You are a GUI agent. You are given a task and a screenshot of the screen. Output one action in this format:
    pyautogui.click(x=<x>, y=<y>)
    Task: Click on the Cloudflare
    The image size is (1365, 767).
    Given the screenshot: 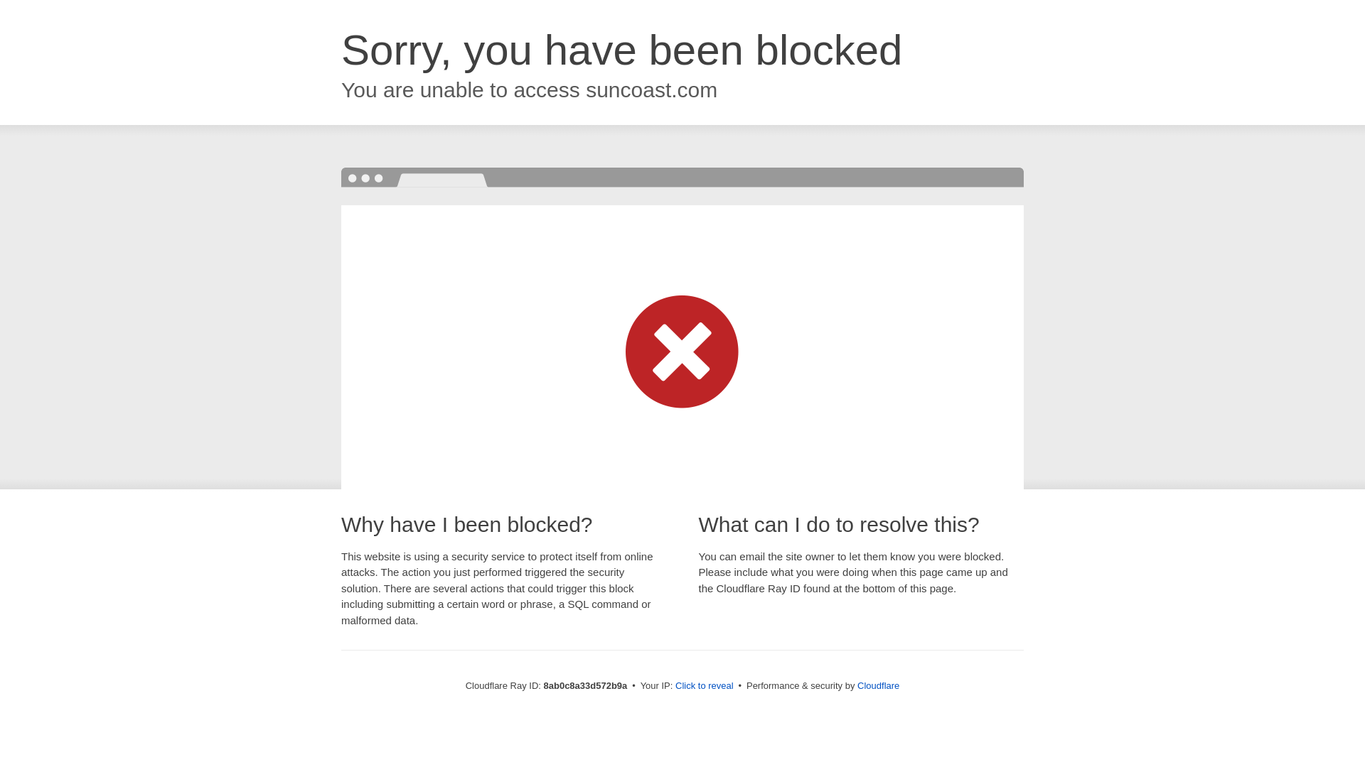 What is the action you would take?
    pyautogui.click(x=878, y=685)
    